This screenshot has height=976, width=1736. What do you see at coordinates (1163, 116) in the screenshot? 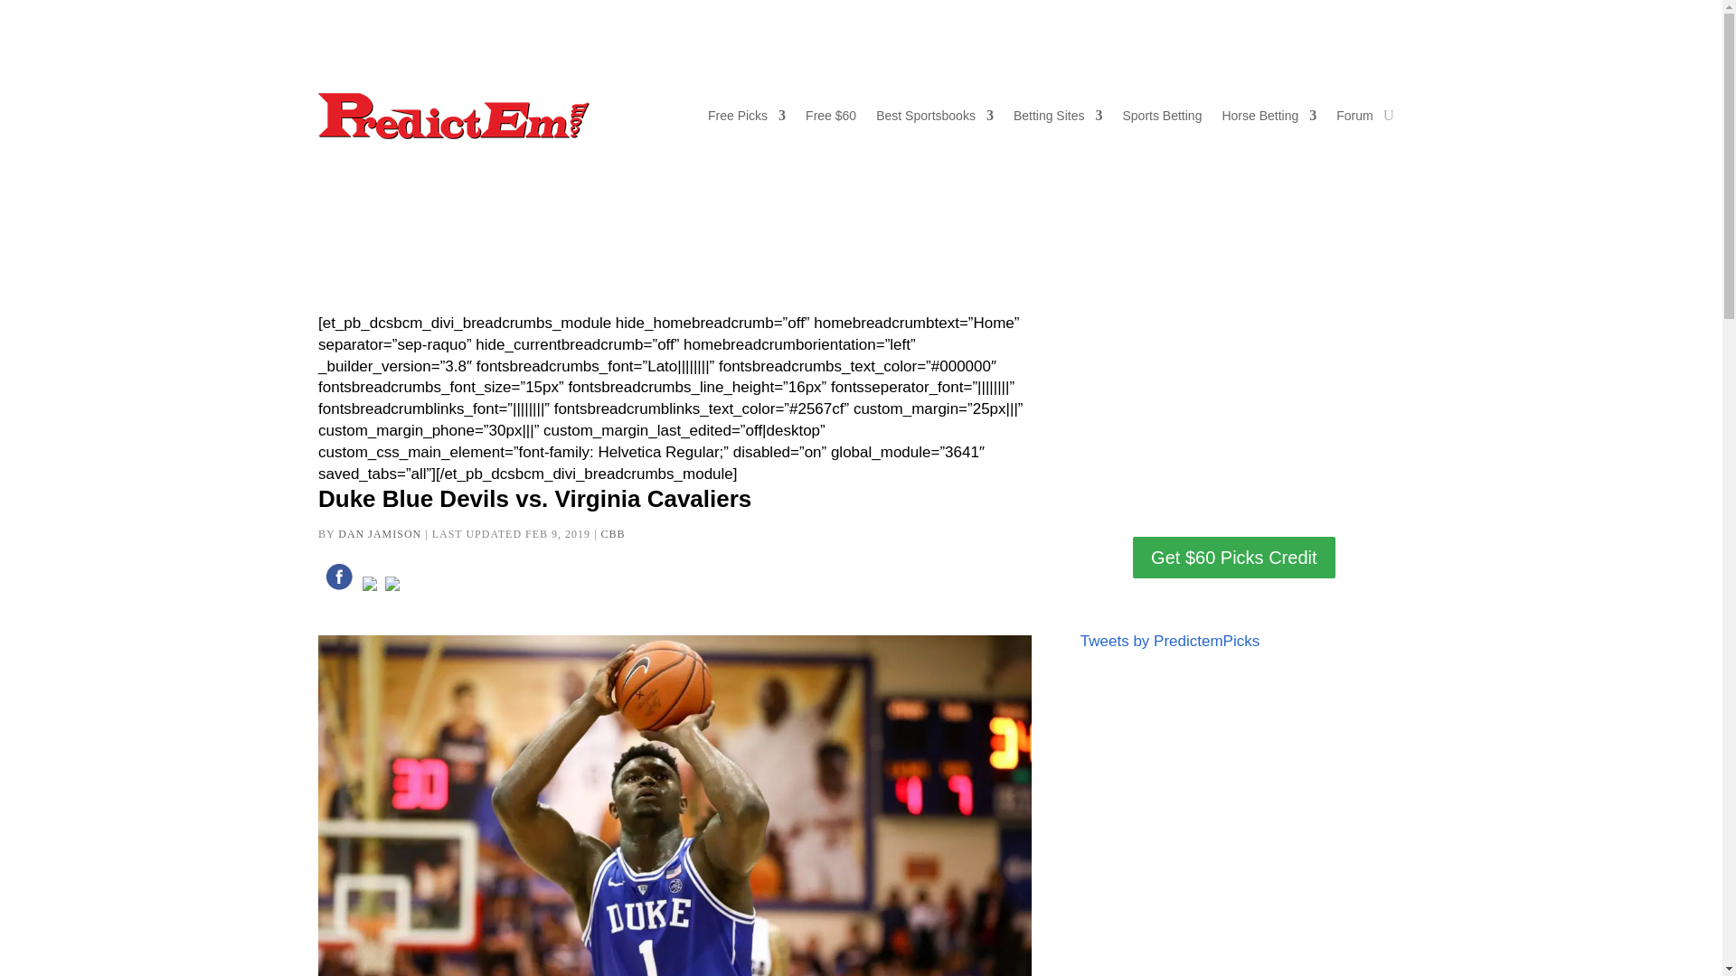
I see `Sports Betting` at bounding box center [1163, 116].